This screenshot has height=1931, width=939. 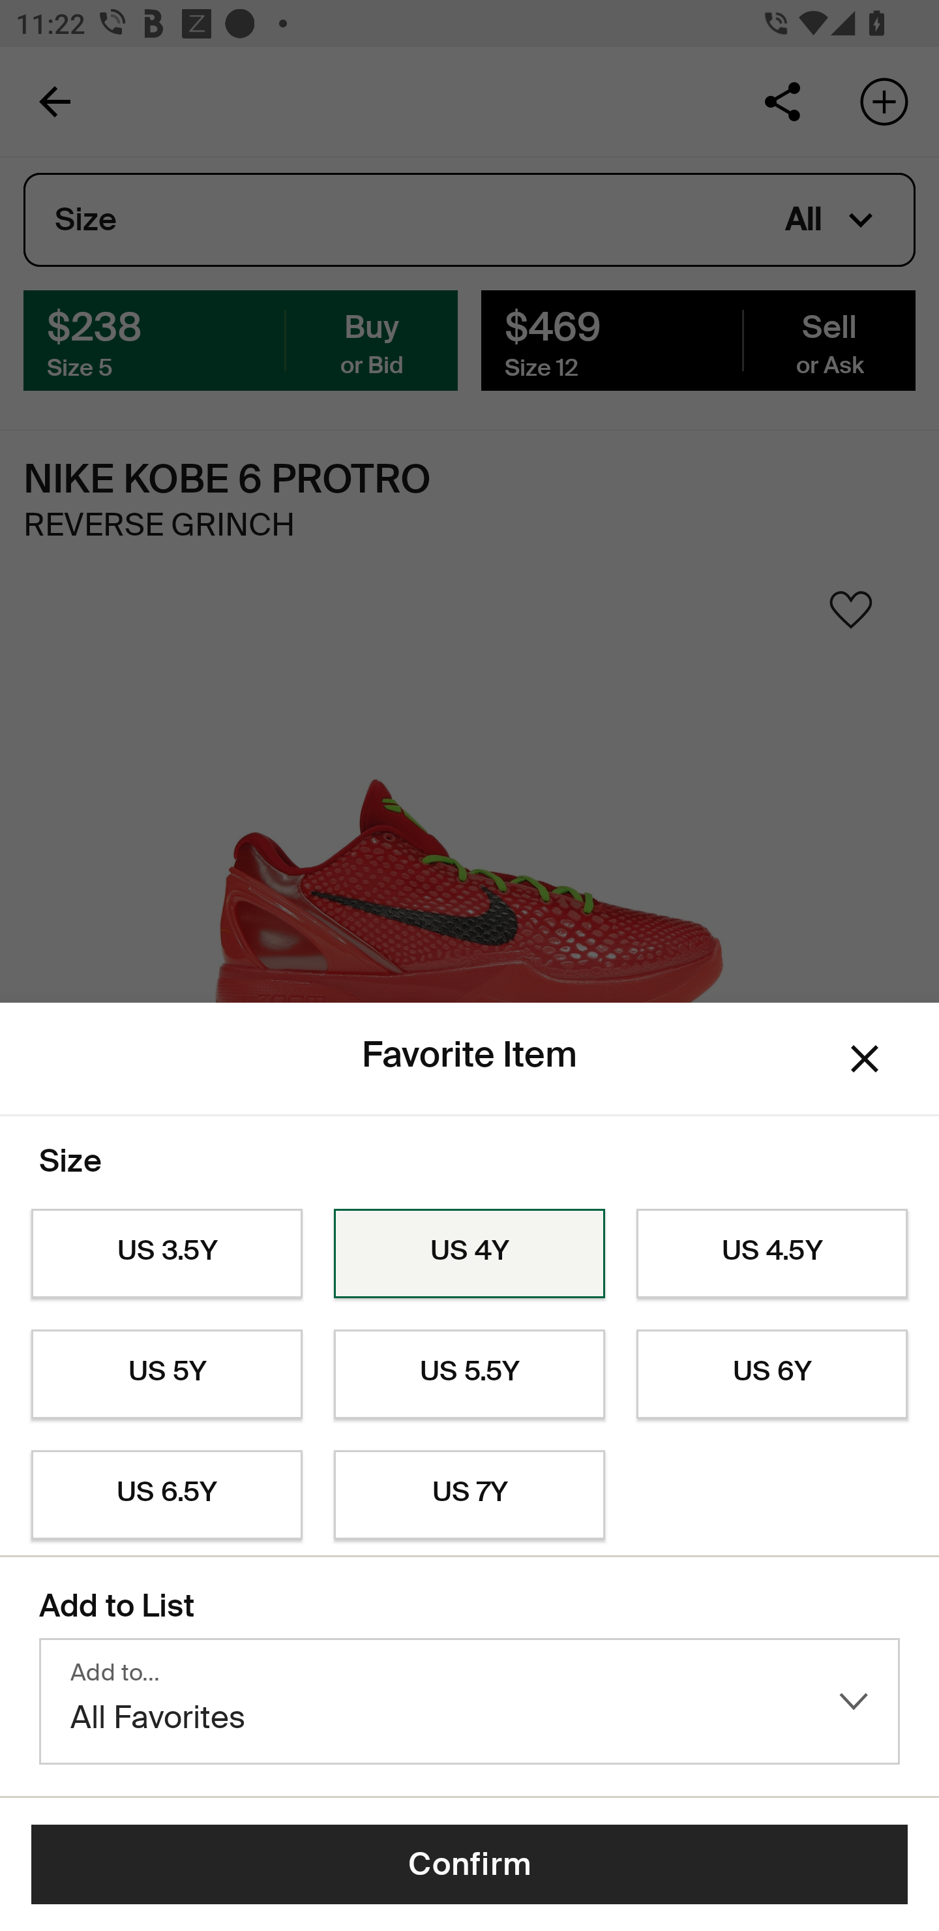 What do you see at coordinates (469, 1254) in the screenshot?
I see `US 4Y` at bounding box center [469, 1254].